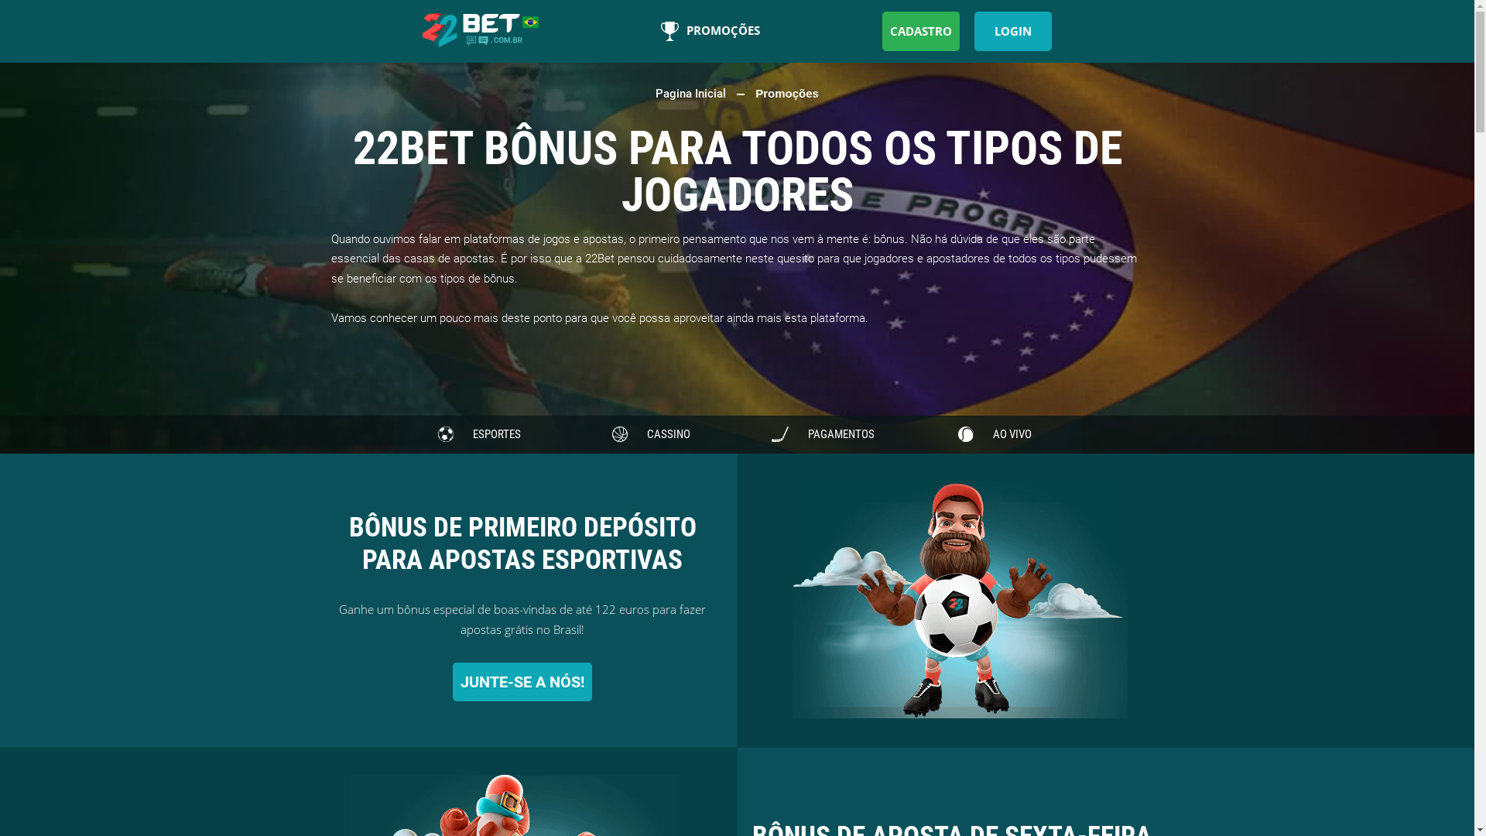 The image size is (1486, 836). I want to click on Pagina Inicial, so click(692, 94).